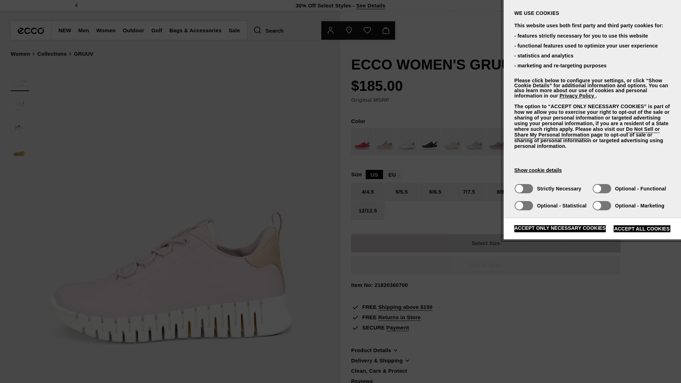  I want to click on Show cookie details, so click(538, 170).